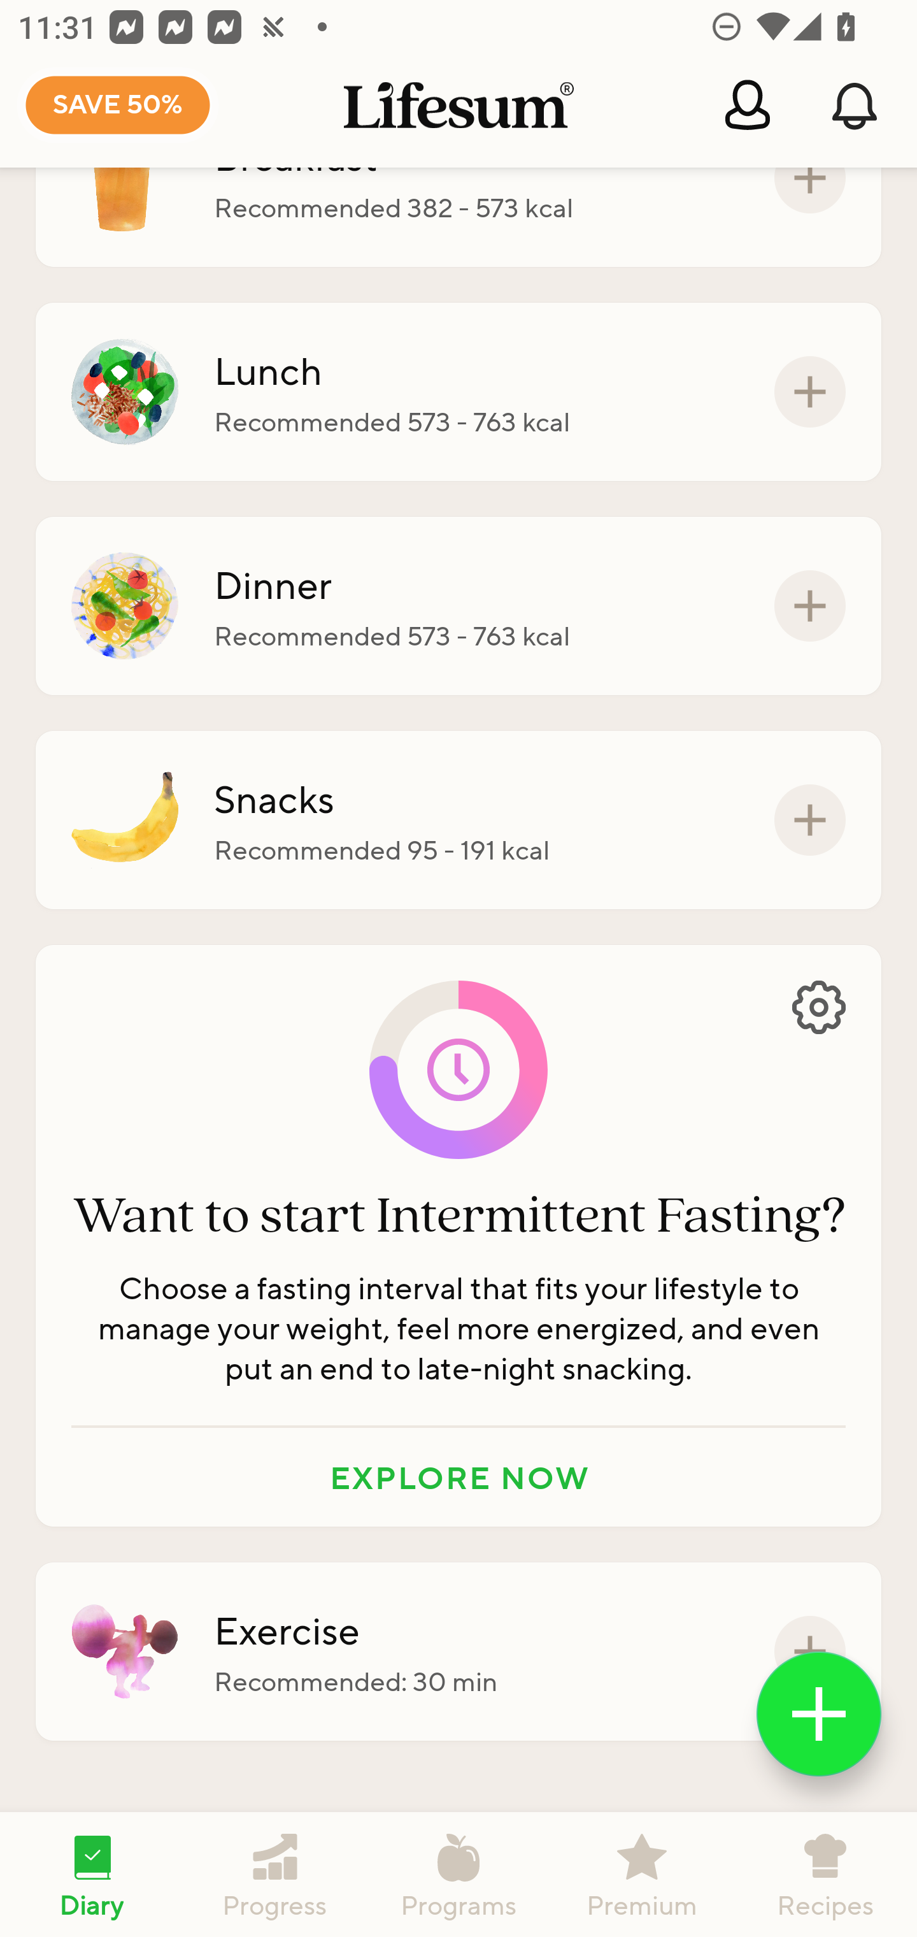  What do you see at coordinates (458, 391) in the screenshot?
I see `Lunch Recommended 573 - 763 kcal` at bounding box center [458, 391].